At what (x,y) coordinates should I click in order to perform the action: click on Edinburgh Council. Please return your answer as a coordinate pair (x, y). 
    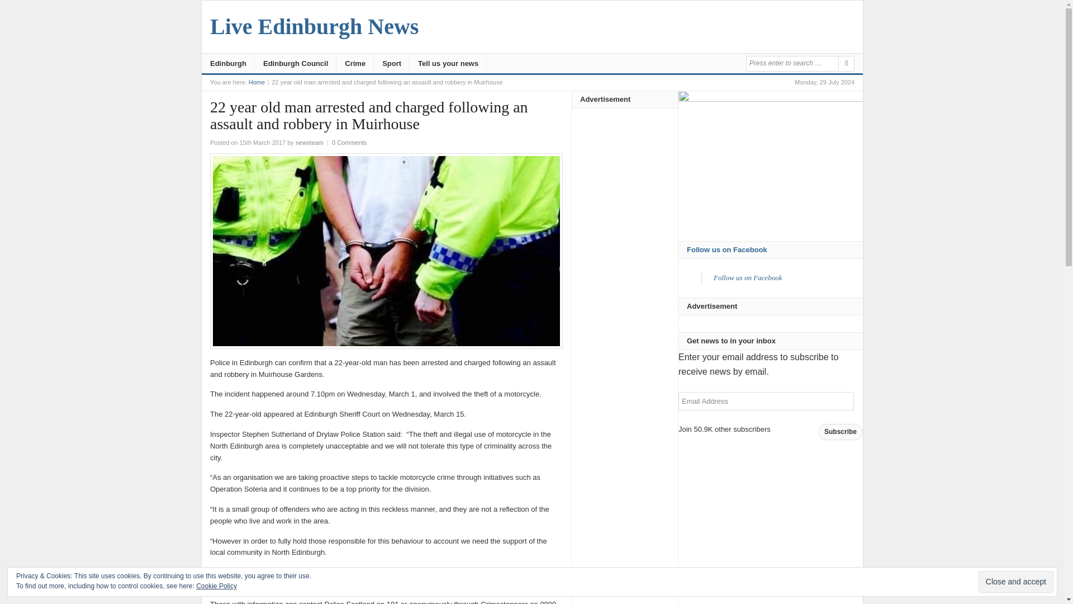
    Looking at the image, I should click on (296, 64).